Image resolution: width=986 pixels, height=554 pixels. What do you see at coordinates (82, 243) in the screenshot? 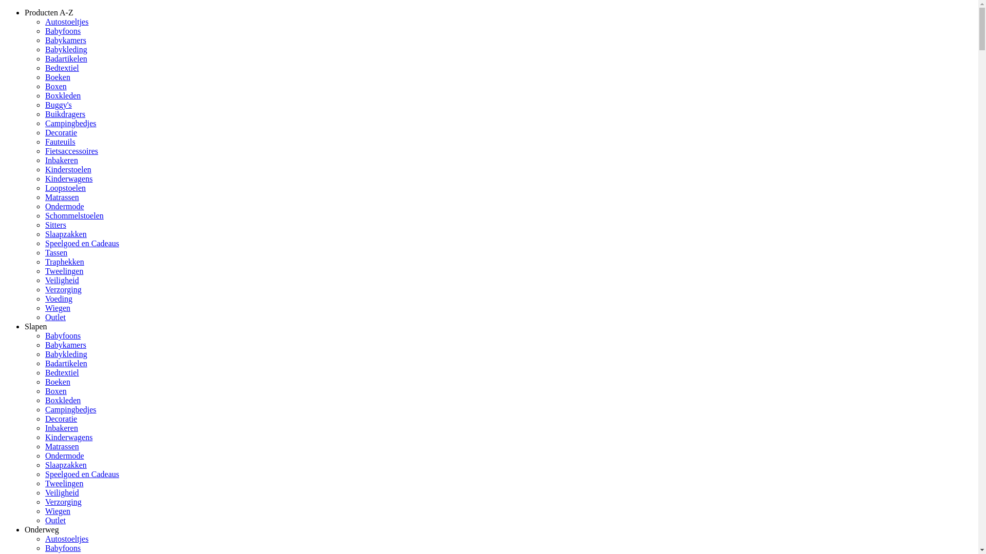
I see `Speelgoed en Cadeaus` at bounding box center [82, 243].